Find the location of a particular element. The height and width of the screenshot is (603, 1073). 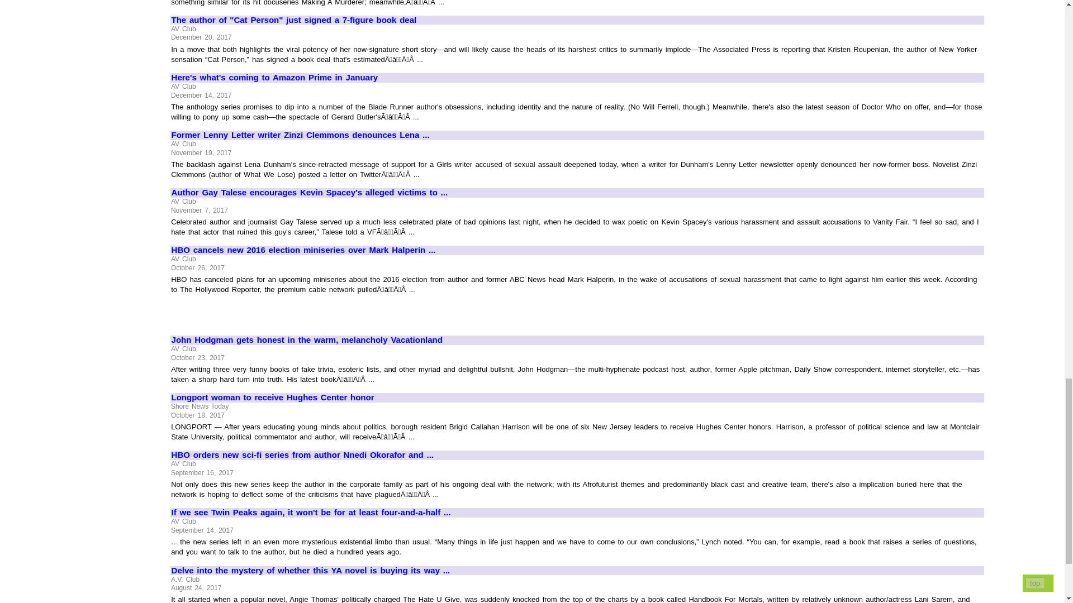

The author of "Cat Person" just signed a 7-figure book deal is located at coordinates (577, 20).